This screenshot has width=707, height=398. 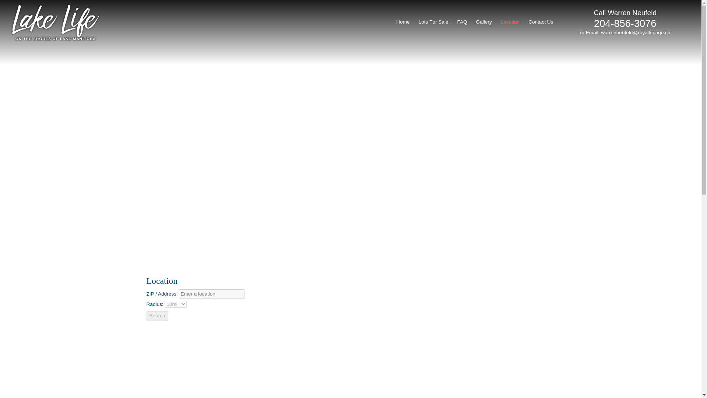 I want to click on Lots For Sale, so click(x=434, y=22).